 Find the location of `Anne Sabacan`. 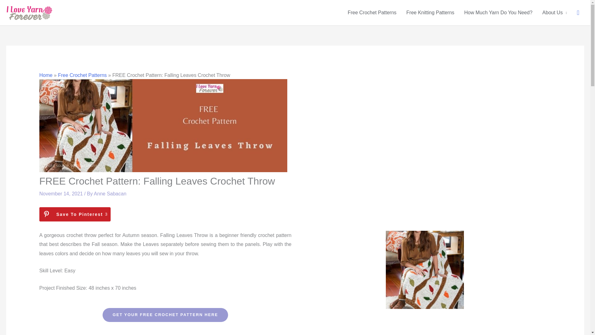

Anne Sabacan is located at coordinates (430, 12).